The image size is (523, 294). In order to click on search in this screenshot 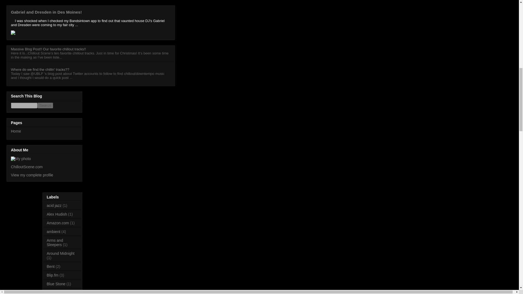, I will do `click(45, 105)`.